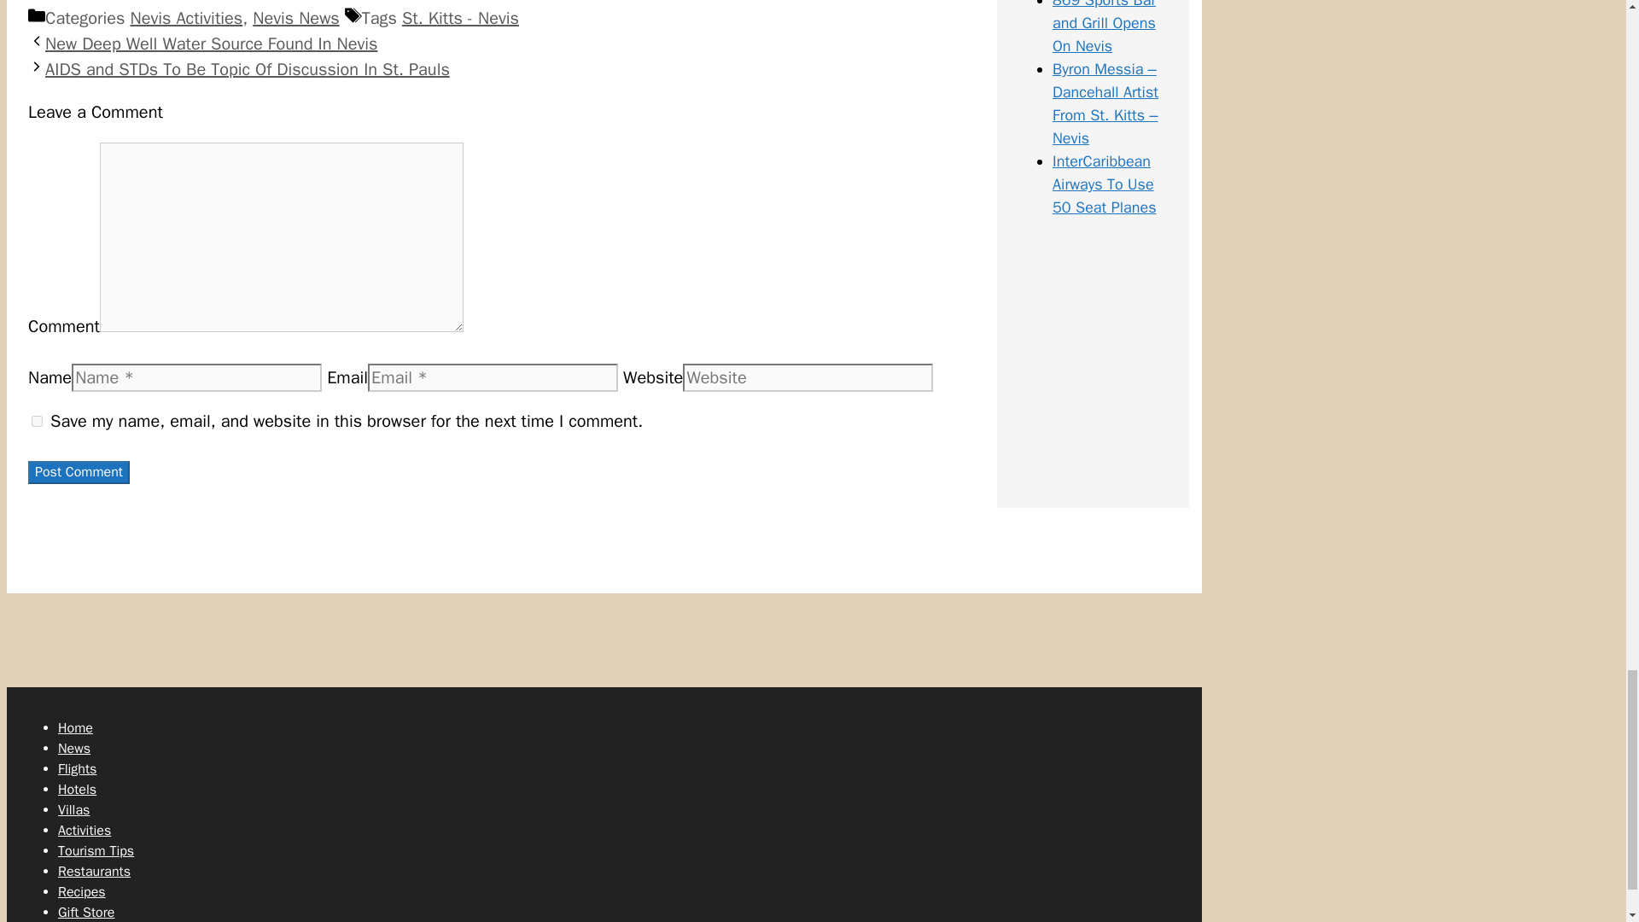 The height and width of the screenshot is (922, 1639). Describe the element at coordinates (248, 69) in the screenshot. I see `AIDS and STDs To Be Topic Of Discussion In St. Pauls` at that location.